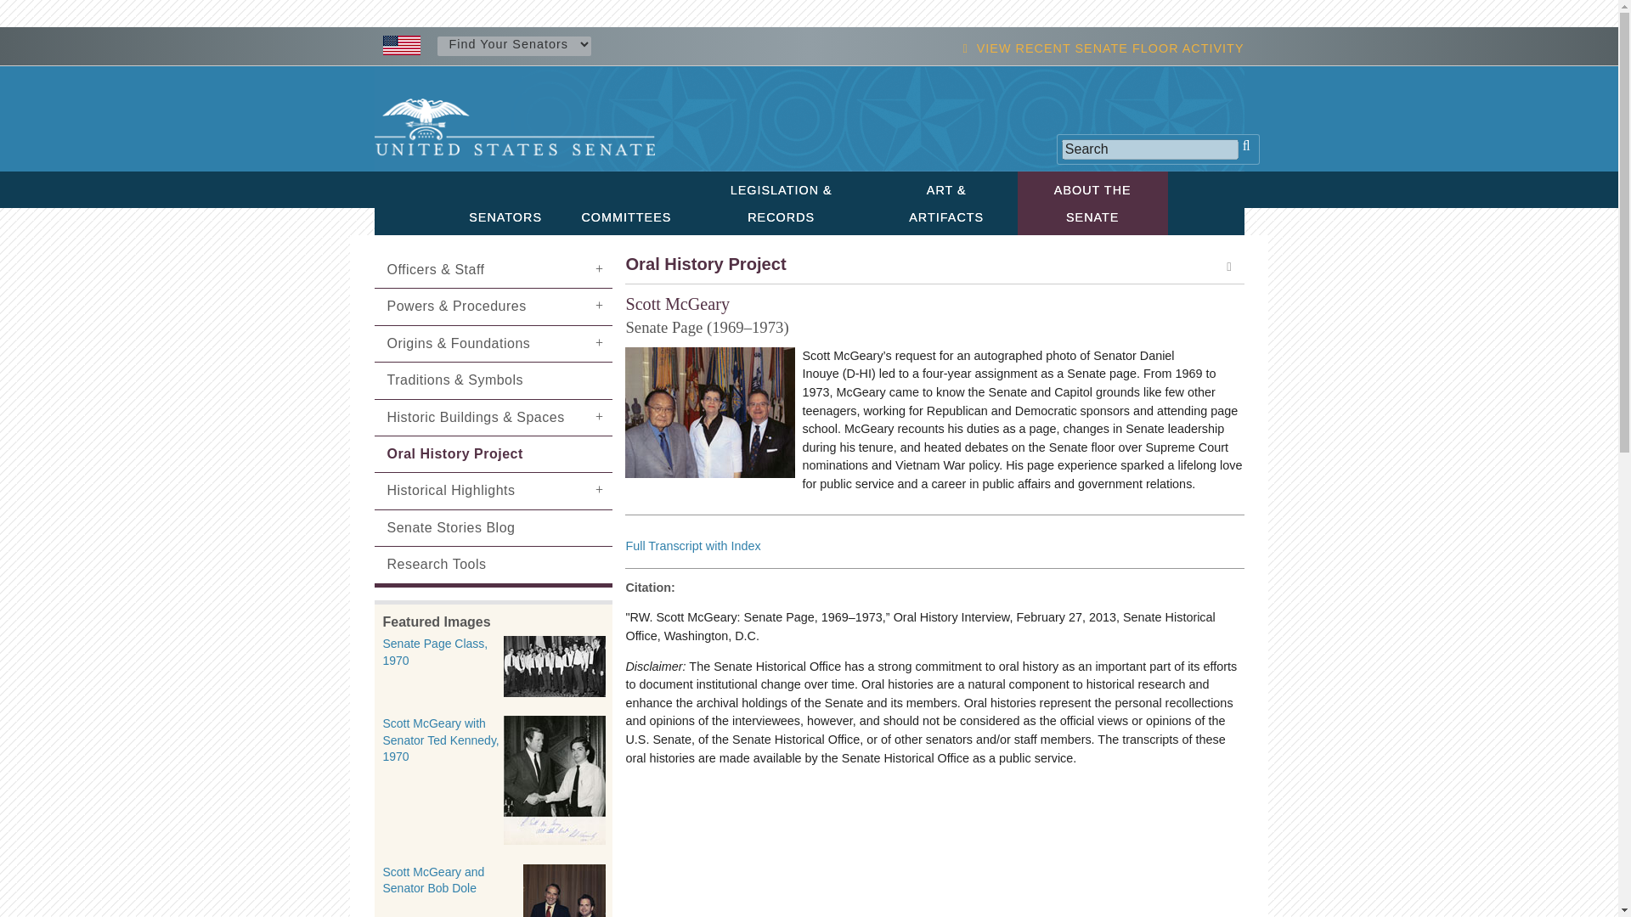 The width and height of the screenshot is (1631, 917). Describe the element at coordinates (624, 217) in the screenshot. I see `COMMITTEES` at that location.